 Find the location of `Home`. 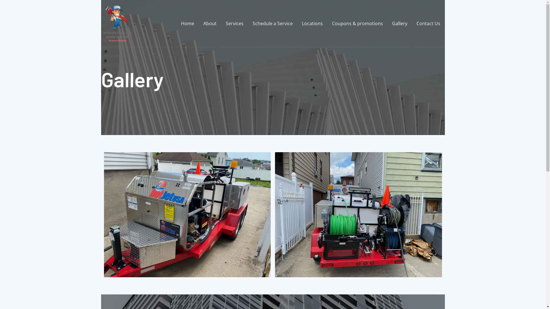

Home is located at coordinates (188, 23).